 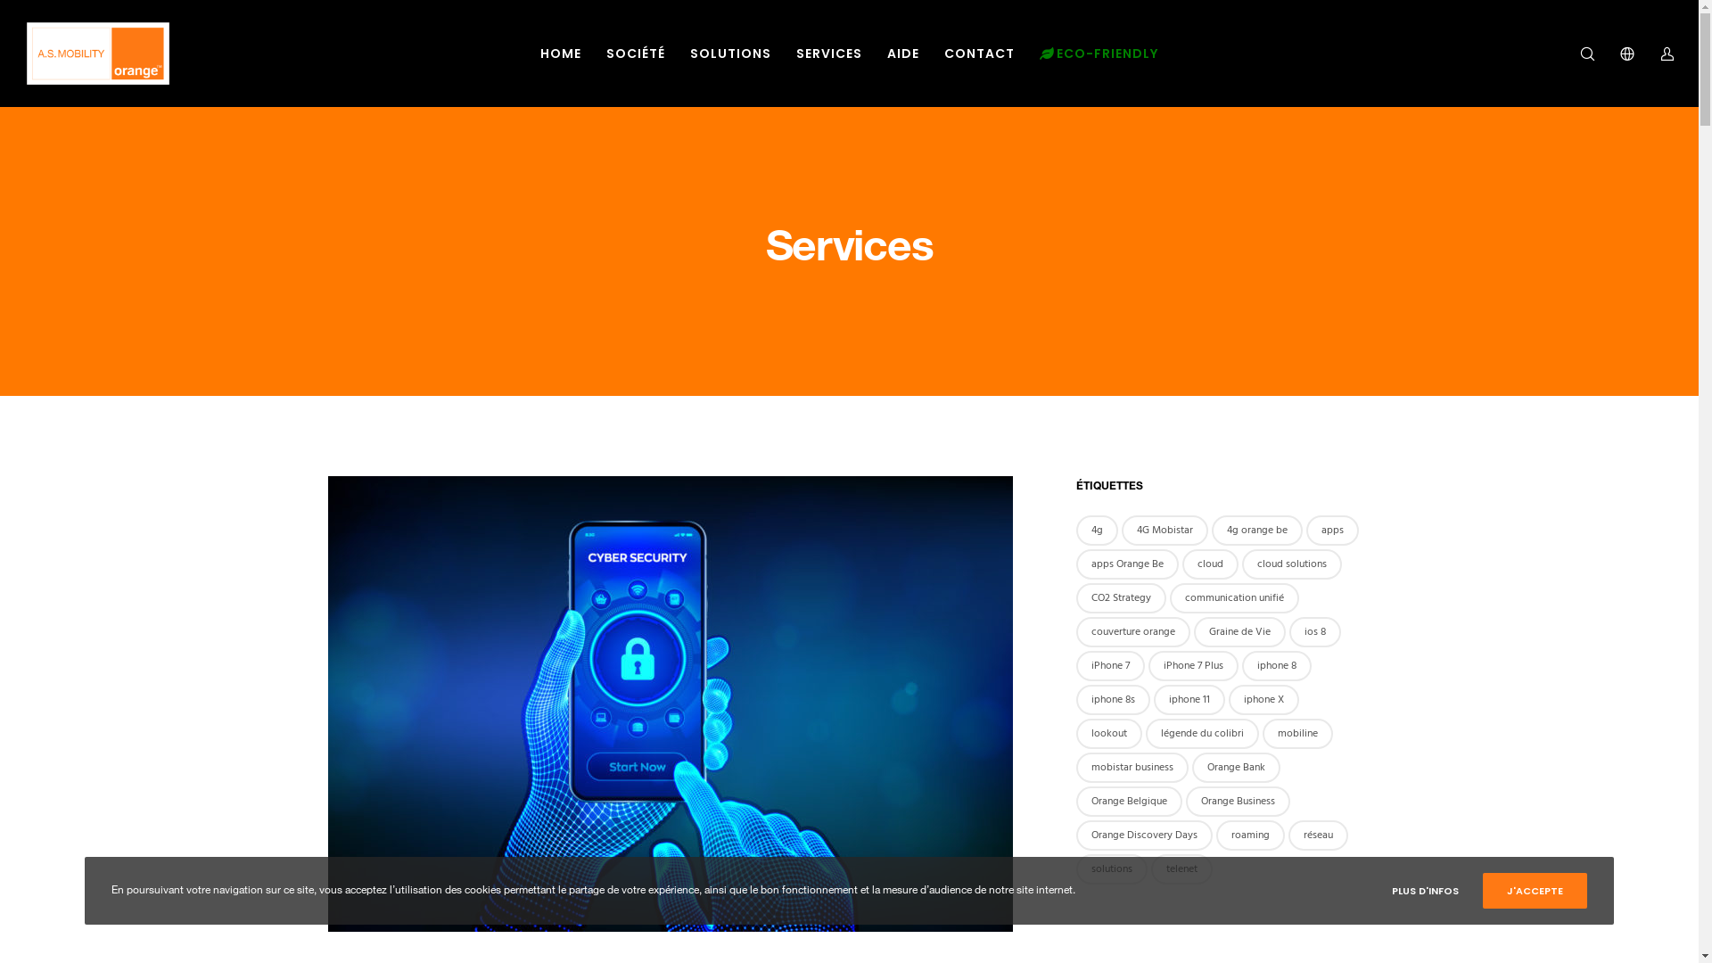 What do you see at coordinates (1129, 802) in the screenshot?
I see `Orange Belgique` at bounding box center [1129, 802].